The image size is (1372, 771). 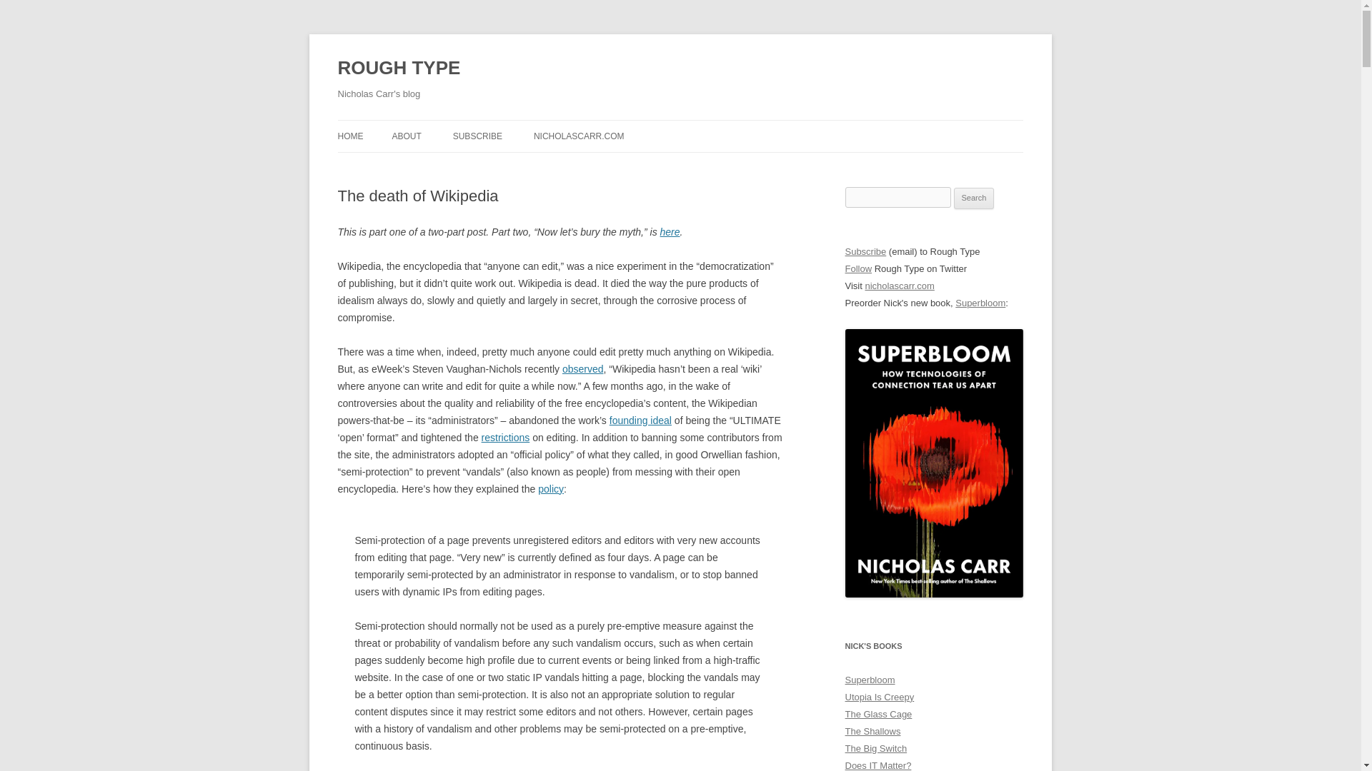 I want to click on founding ideal, so click(x=640, y=420).